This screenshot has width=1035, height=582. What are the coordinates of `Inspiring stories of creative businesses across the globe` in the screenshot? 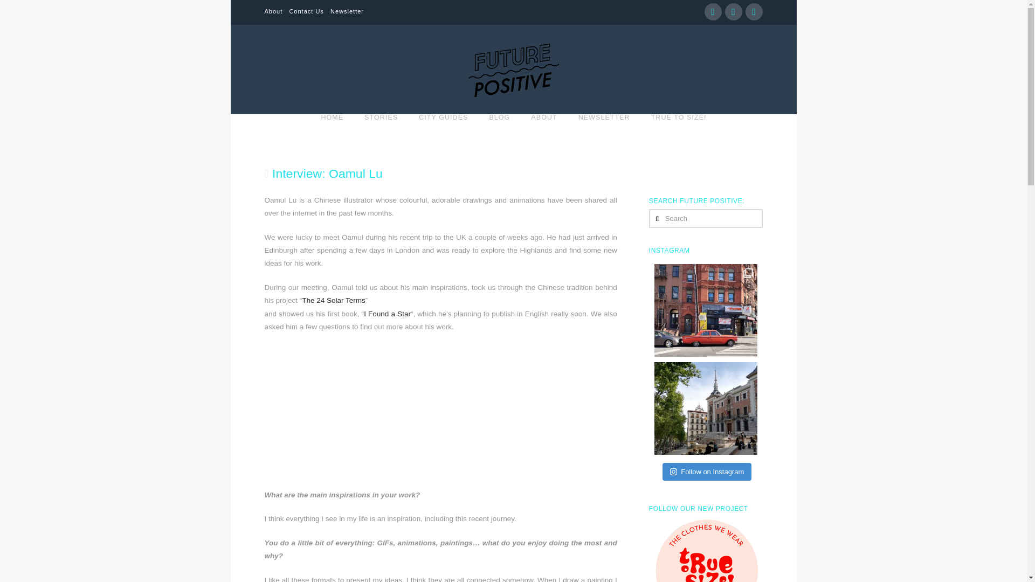 It's located at (513, 71).